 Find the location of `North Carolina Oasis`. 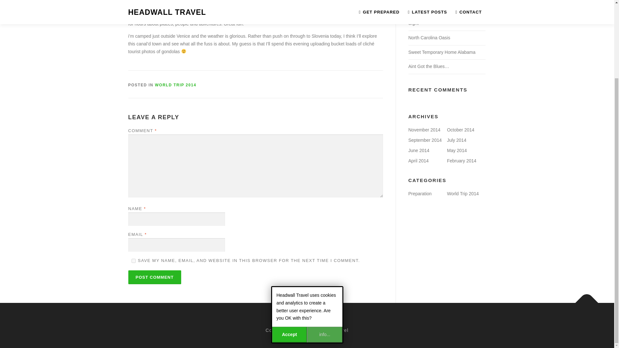

North Carolina Oasis is located at coordinates (429, 38).